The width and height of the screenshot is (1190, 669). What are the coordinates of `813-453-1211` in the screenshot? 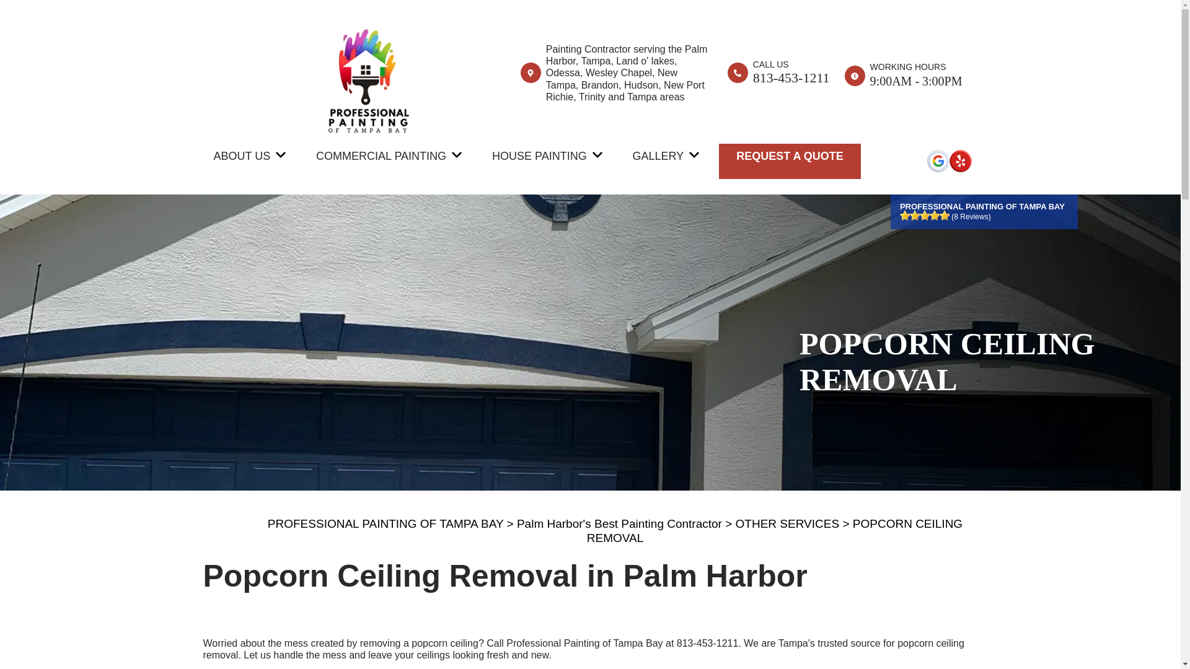 It's located at (708, 643).